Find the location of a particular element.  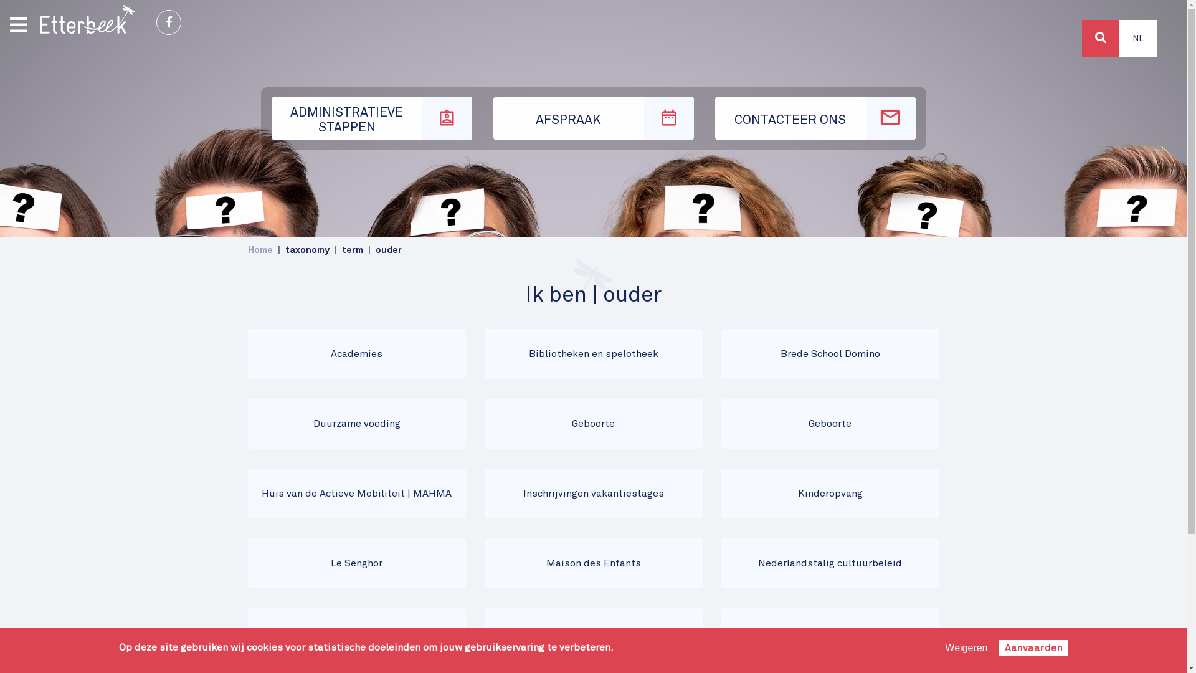

Geboorte is located at coordinates (594, 424).